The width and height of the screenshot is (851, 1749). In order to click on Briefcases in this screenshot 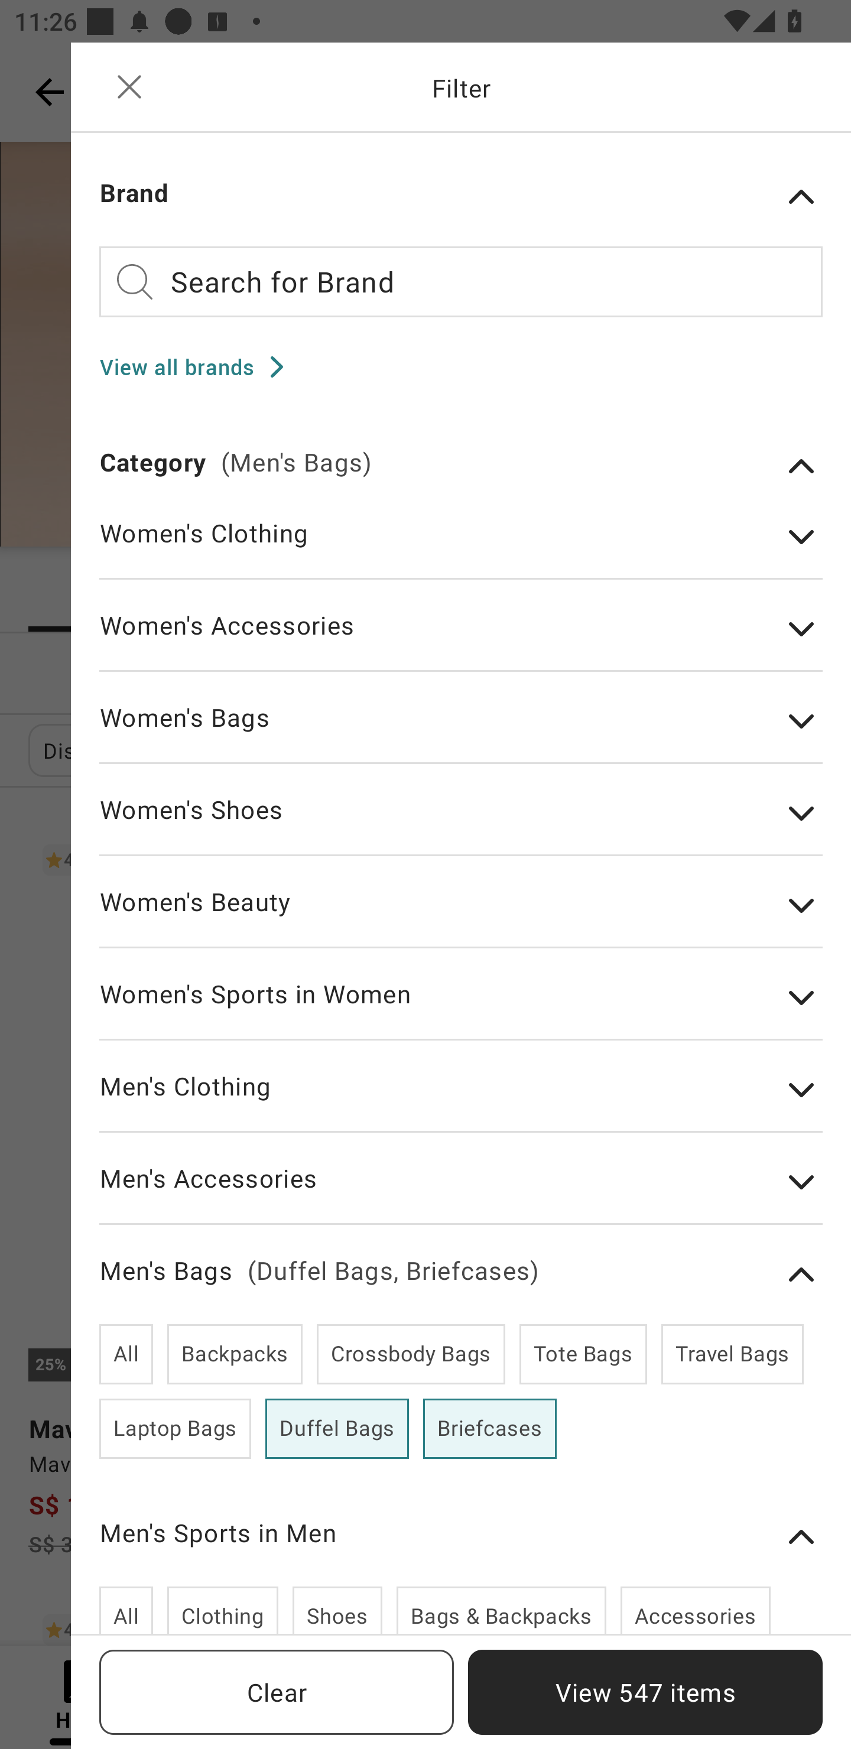, I will do `click(489, 1429)`.